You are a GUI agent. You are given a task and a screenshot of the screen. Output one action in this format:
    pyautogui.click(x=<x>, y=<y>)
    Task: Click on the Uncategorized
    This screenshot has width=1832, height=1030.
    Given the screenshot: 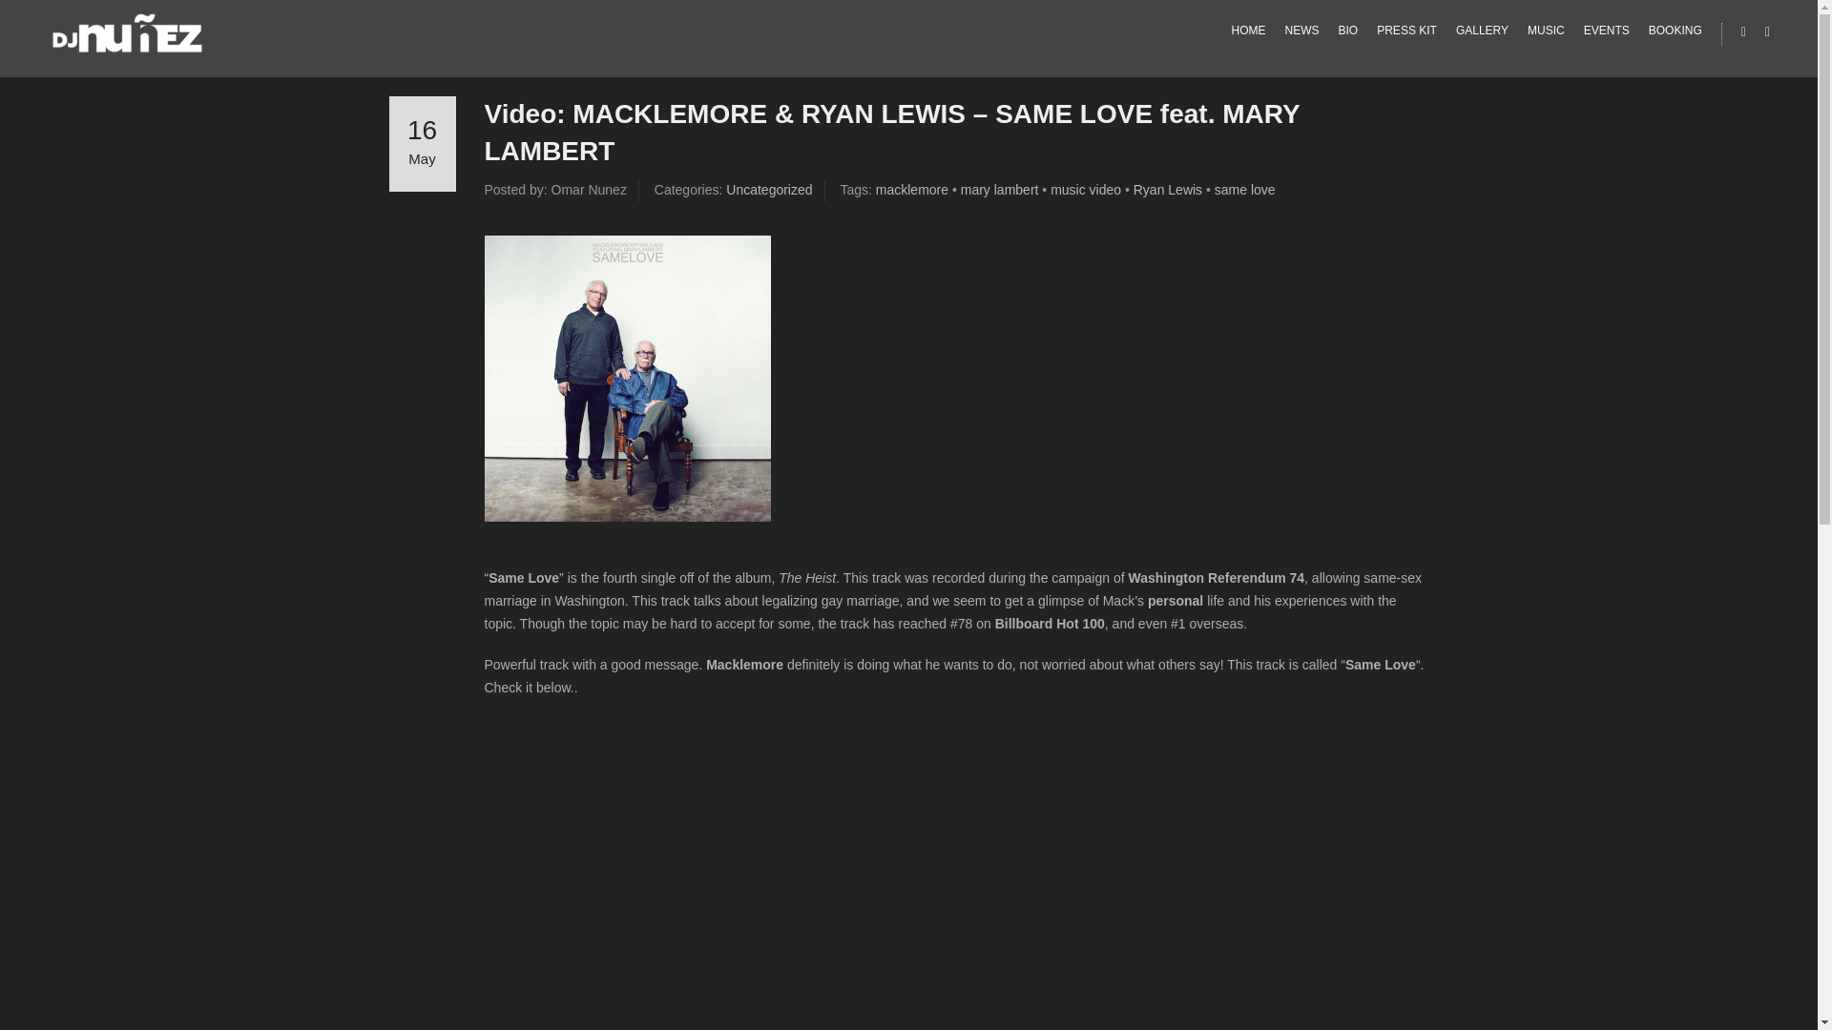 What is the action you would take?
    pyautogui.click(x=768, y=190)
    